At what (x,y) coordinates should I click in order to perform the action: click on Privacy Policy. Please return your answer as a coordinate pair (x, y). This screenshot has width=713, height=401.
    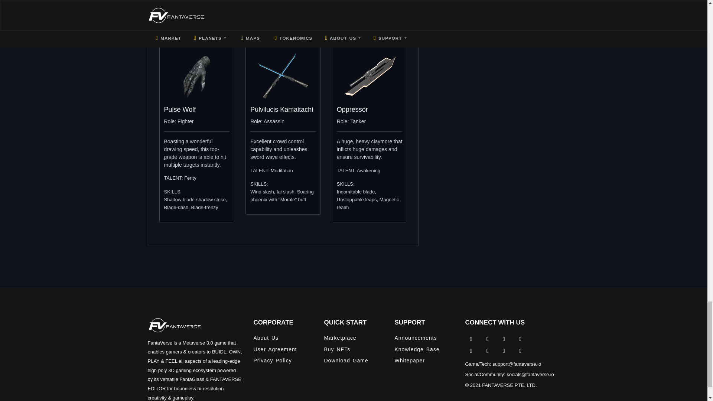
    Looking at the image, I should click on (283, 361).